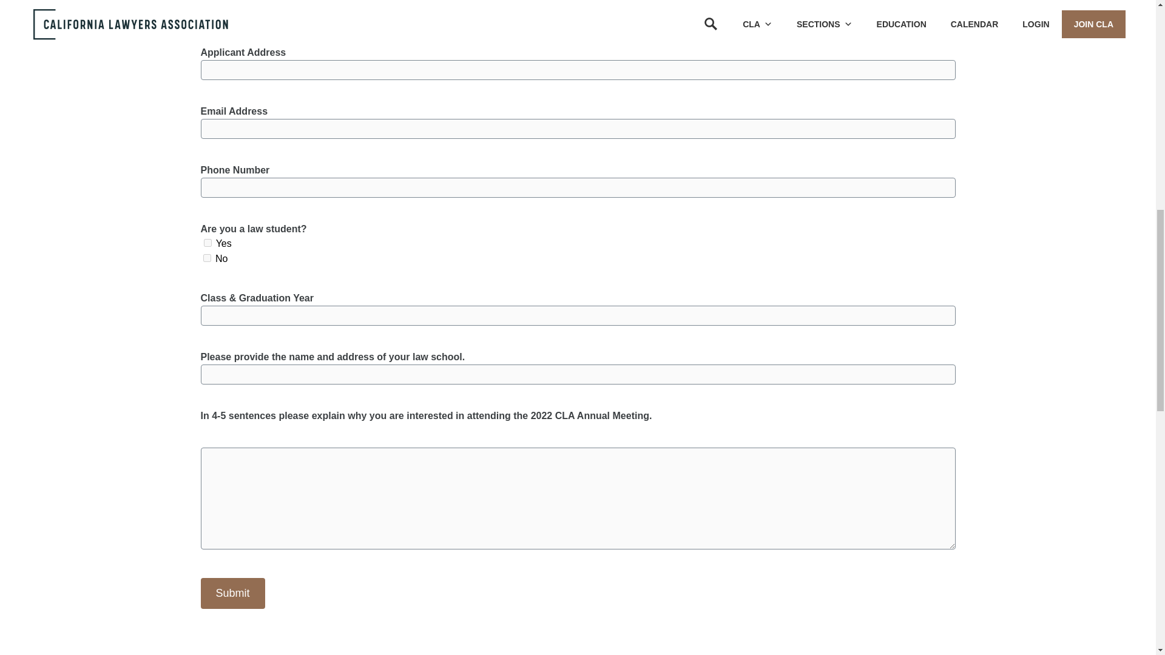  I want to click on No, so click(206, 258).